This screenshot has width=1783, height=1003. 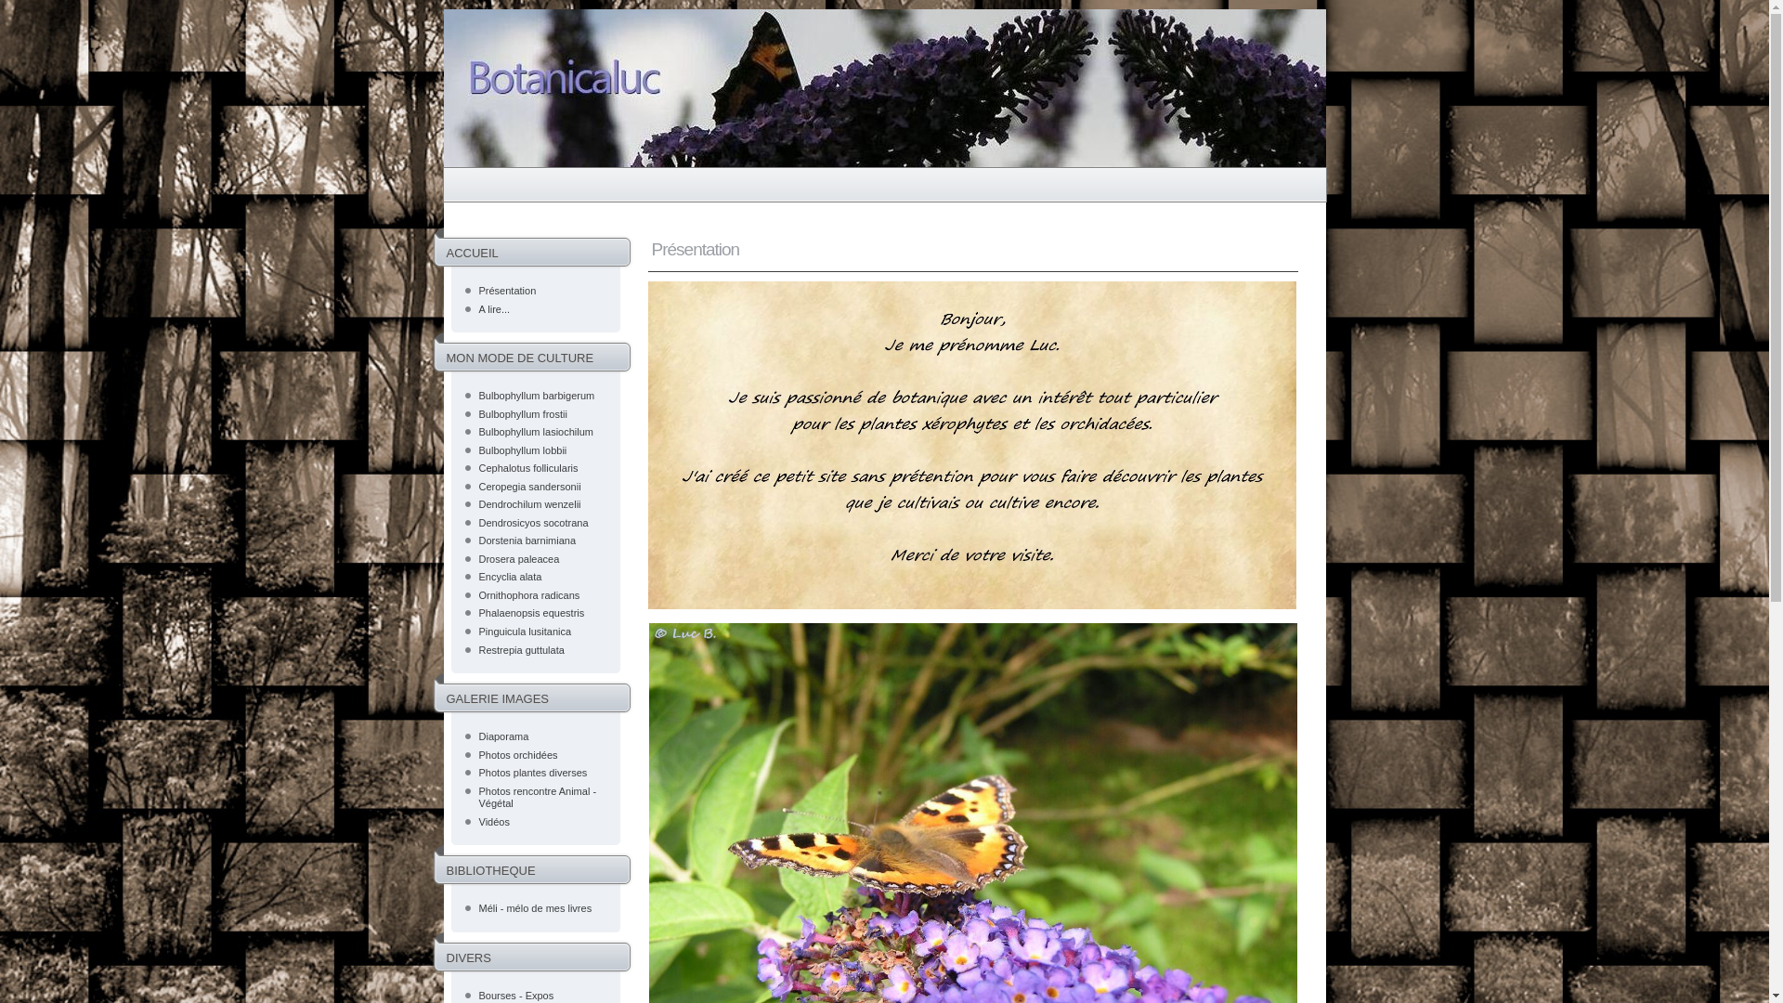 I want to click on Ornithophora radicans, so click(x=529, y=594).